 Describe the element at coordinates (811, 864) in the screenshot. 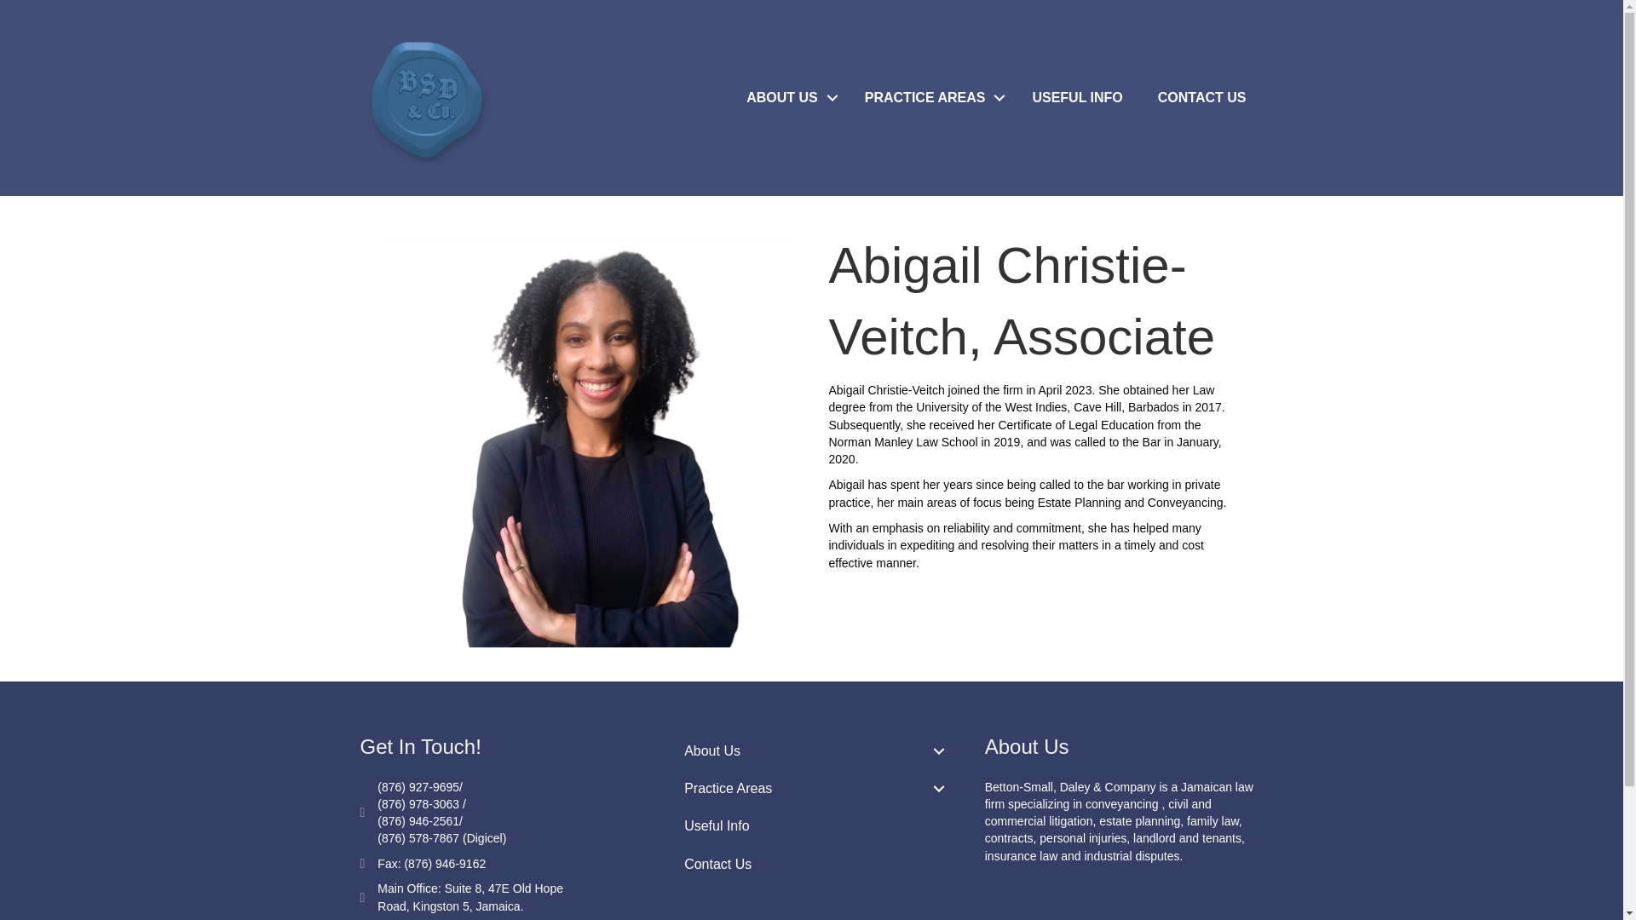

I see `Contact Us` at that location.